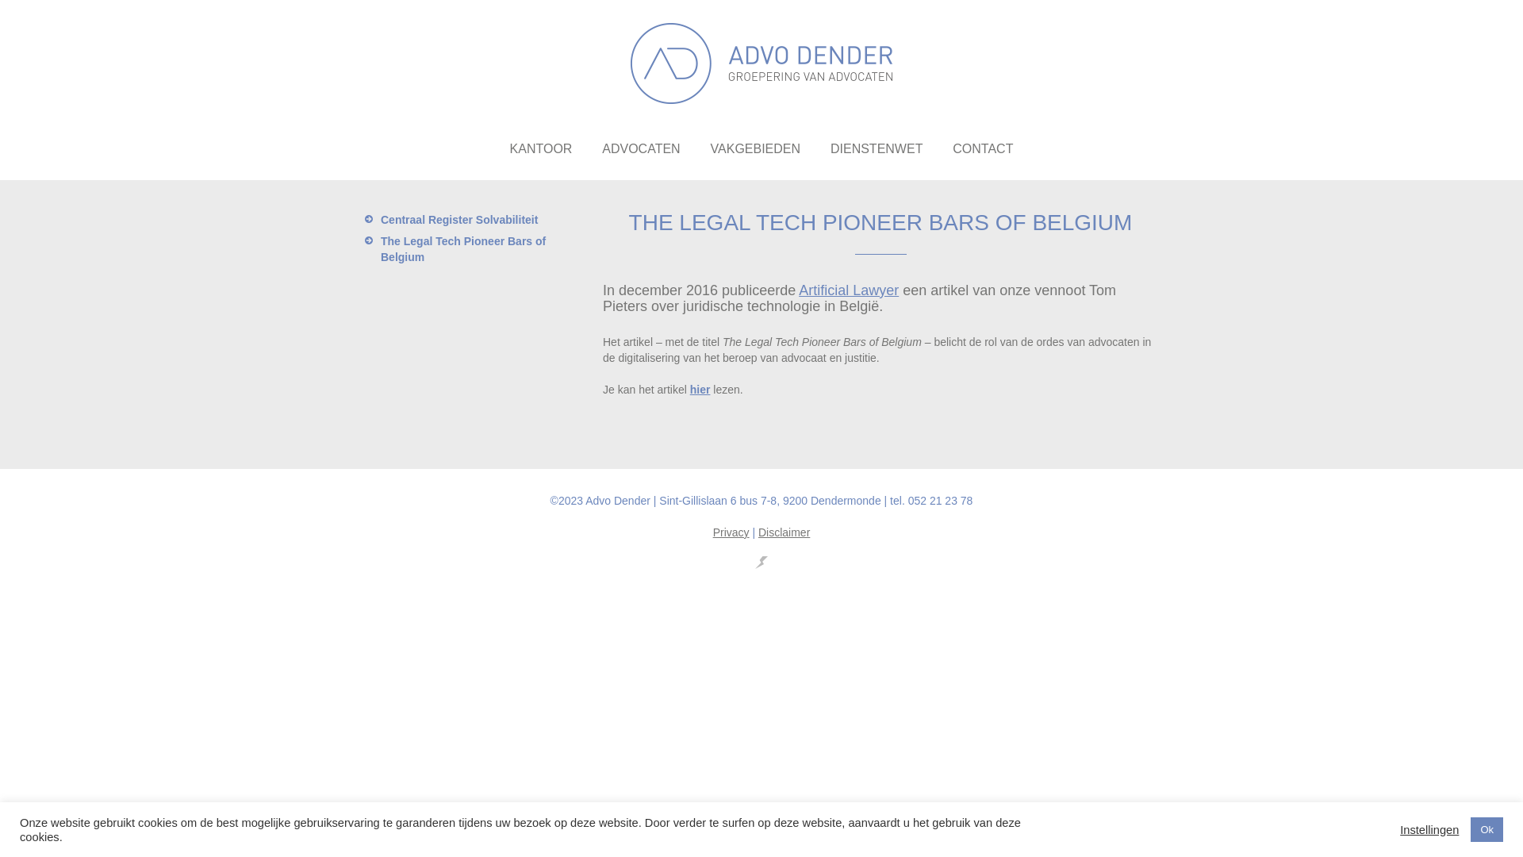 The image size is (1523, 857). I want to click on Disclaimer, so click(784, 532).